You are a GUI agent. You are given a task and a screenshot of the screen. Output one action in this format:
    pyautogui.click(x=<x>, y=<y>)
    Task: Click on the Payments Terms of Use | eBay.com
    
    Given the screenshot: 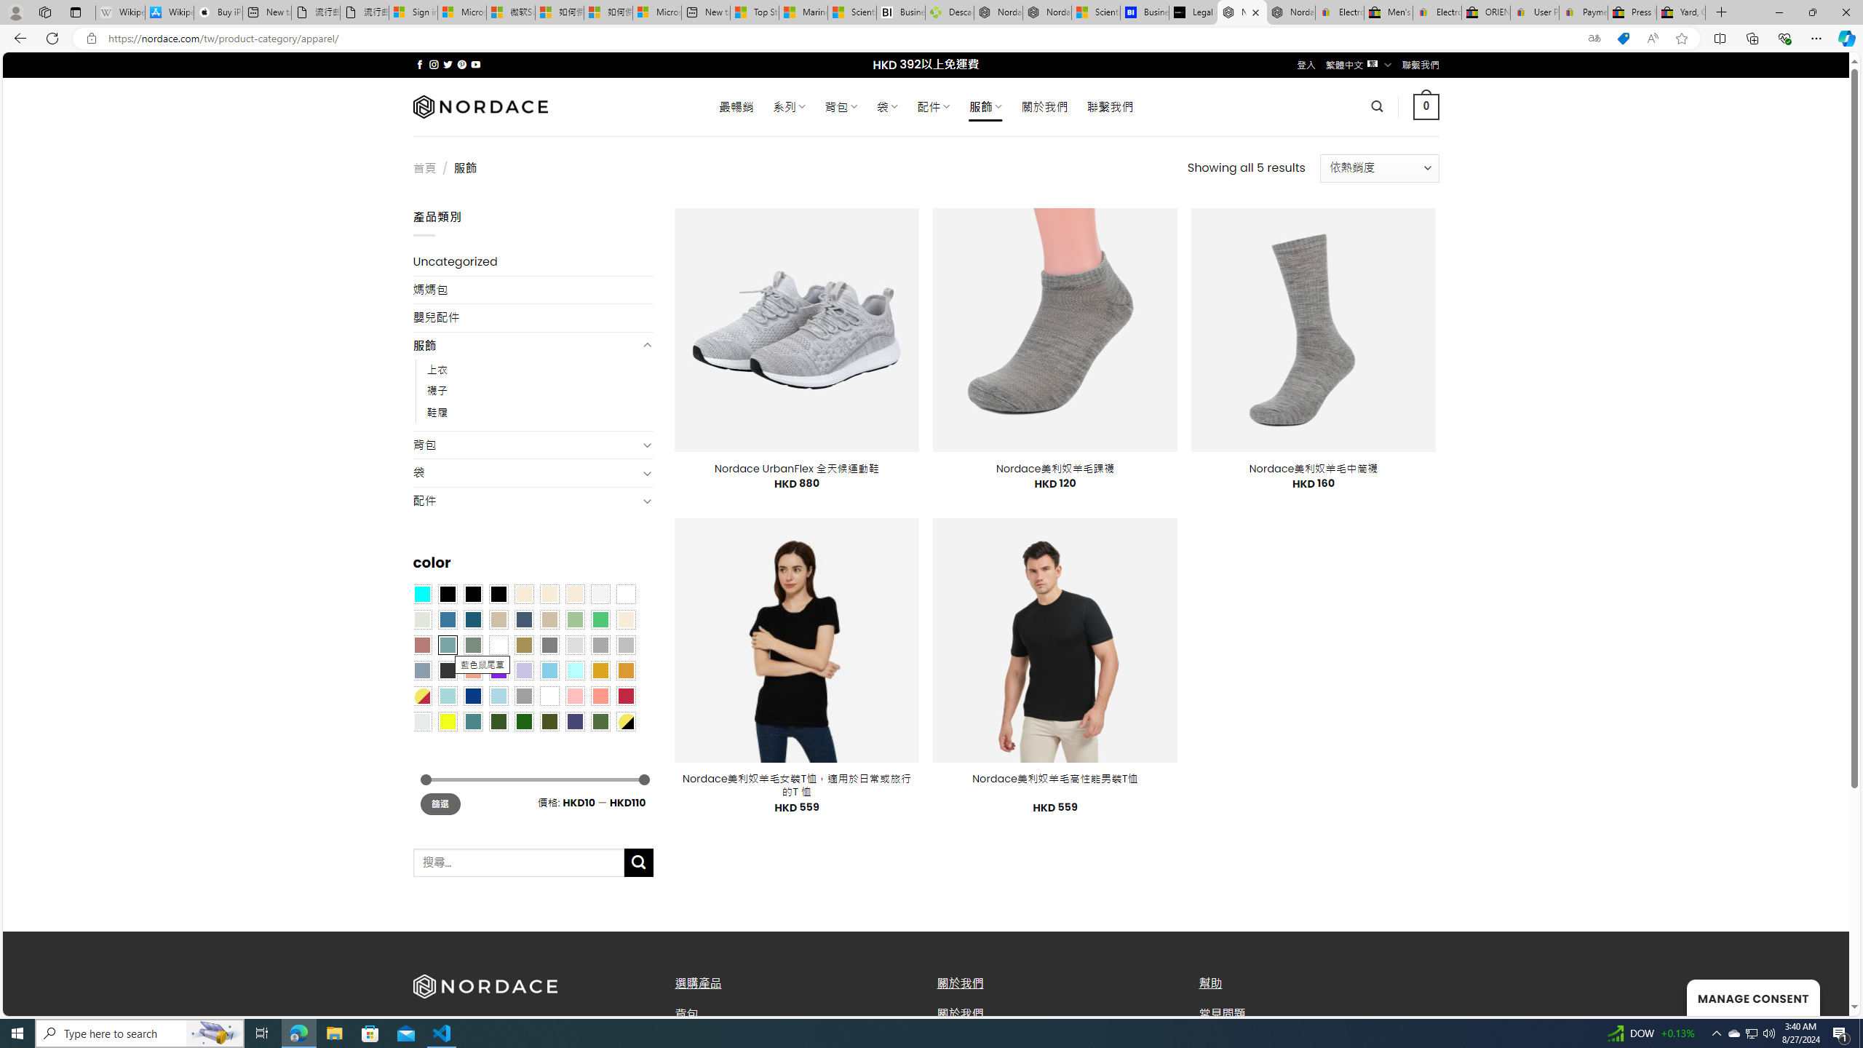 What is the action you would take?
    pyautogui.click(x=1584, y=12)
    